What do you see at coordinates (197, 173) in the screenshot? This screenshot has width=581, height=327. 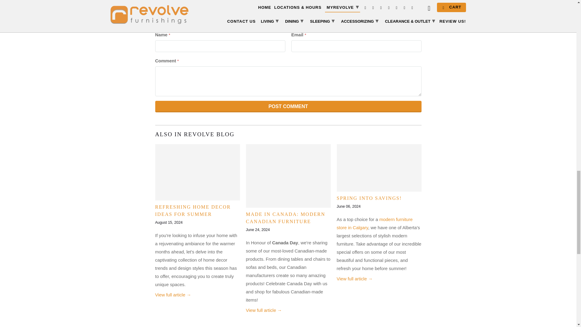 I see `Refreshing Home Decor Ideas for Summer` at bounding box center [197, 173].